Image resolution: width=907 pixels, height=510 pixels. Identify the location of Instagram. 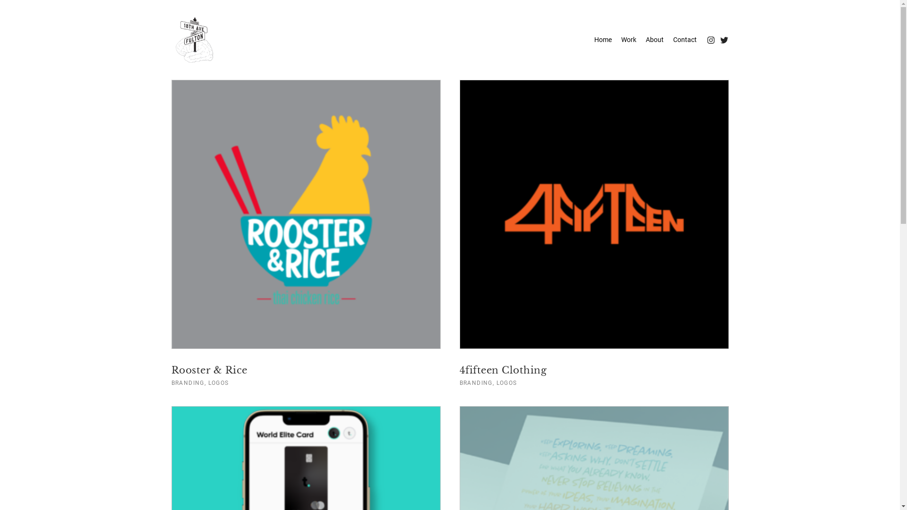
(710, 40).